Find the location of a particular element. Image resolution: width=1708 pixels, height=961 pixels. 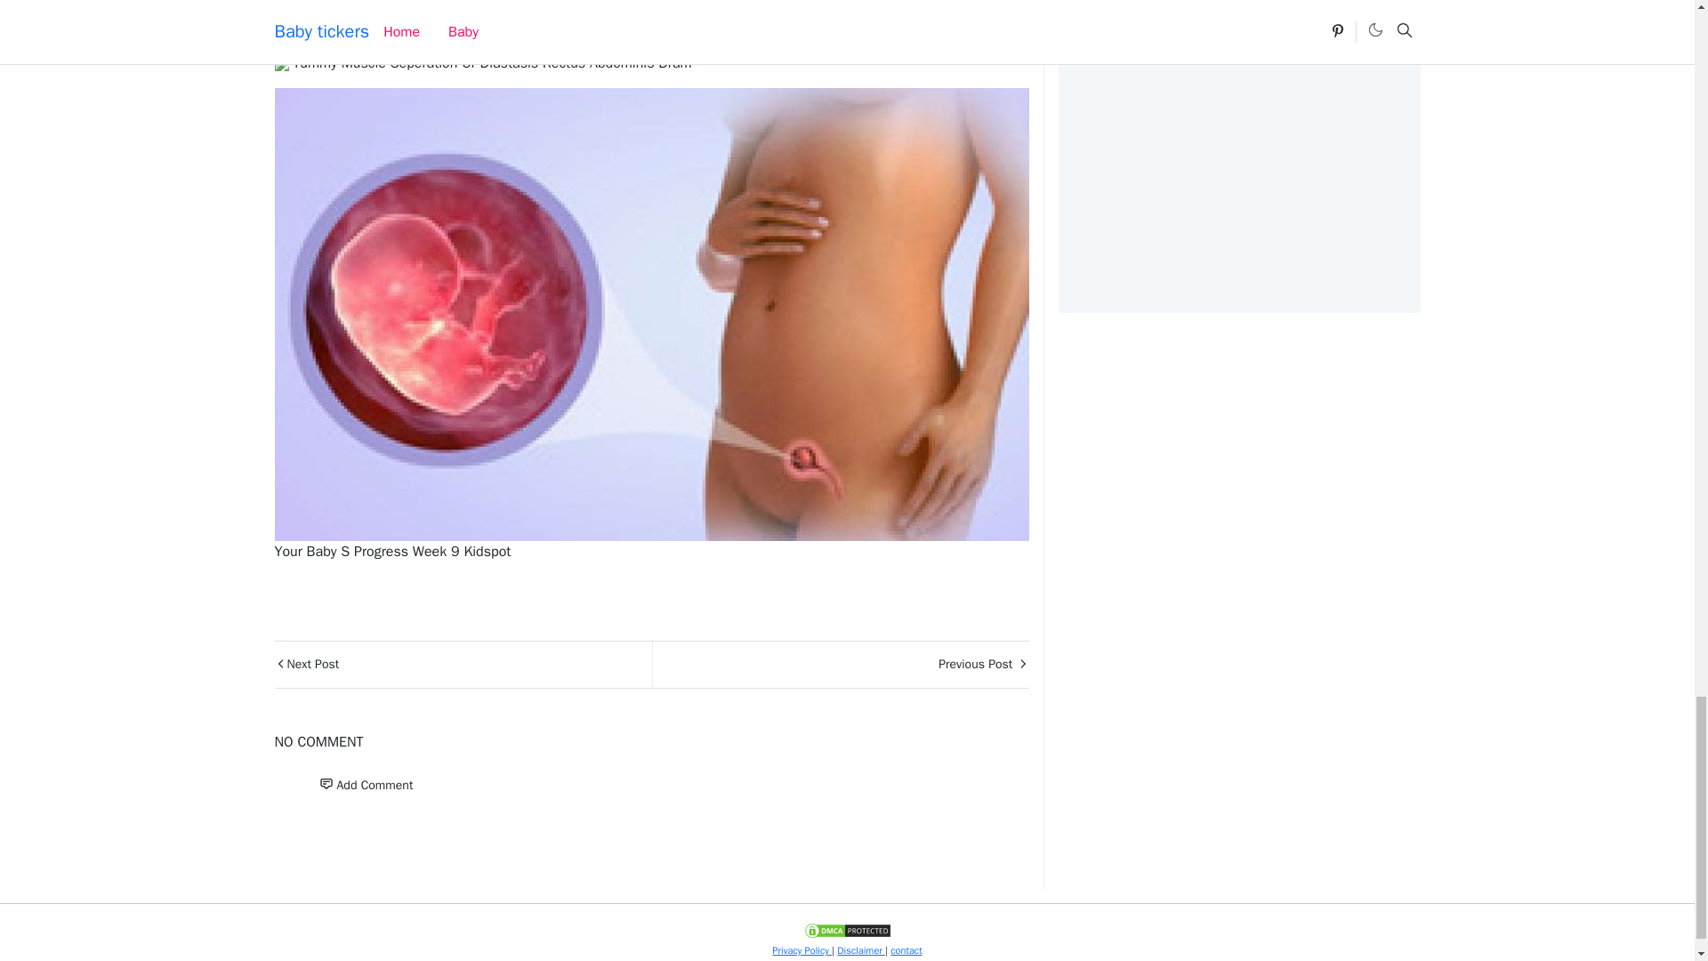

Previous Post is located at coordinates (839, 665).